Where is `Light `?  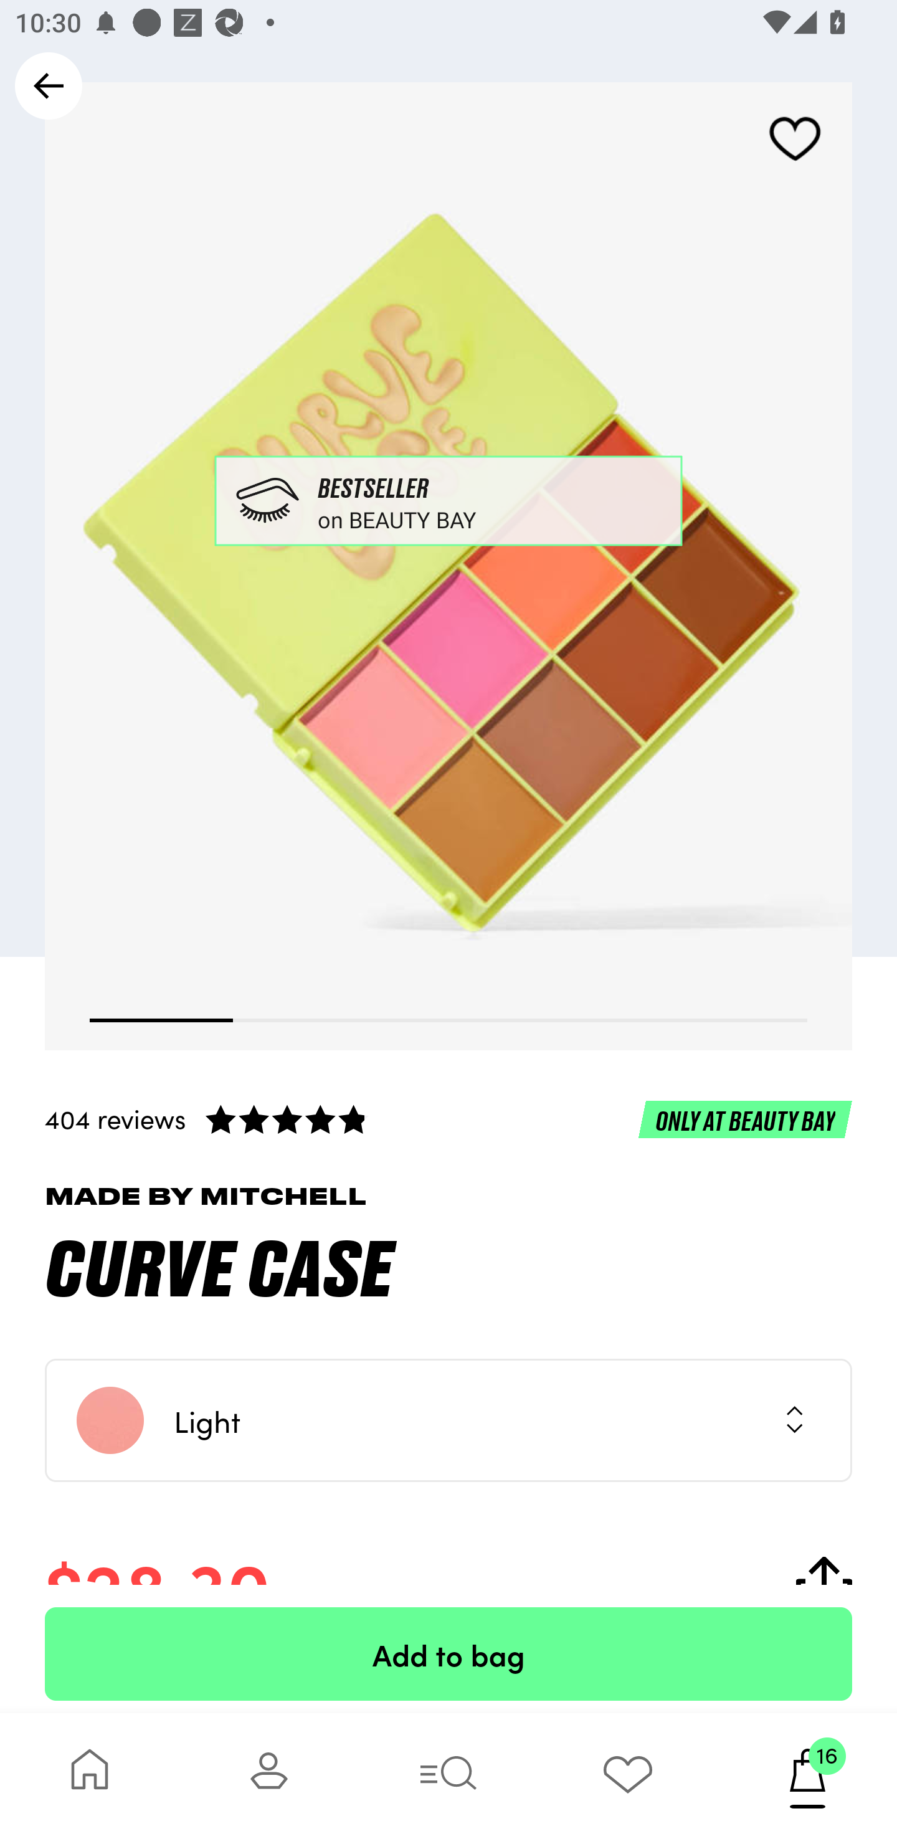
Light  is located at coordinates (448, 1420).